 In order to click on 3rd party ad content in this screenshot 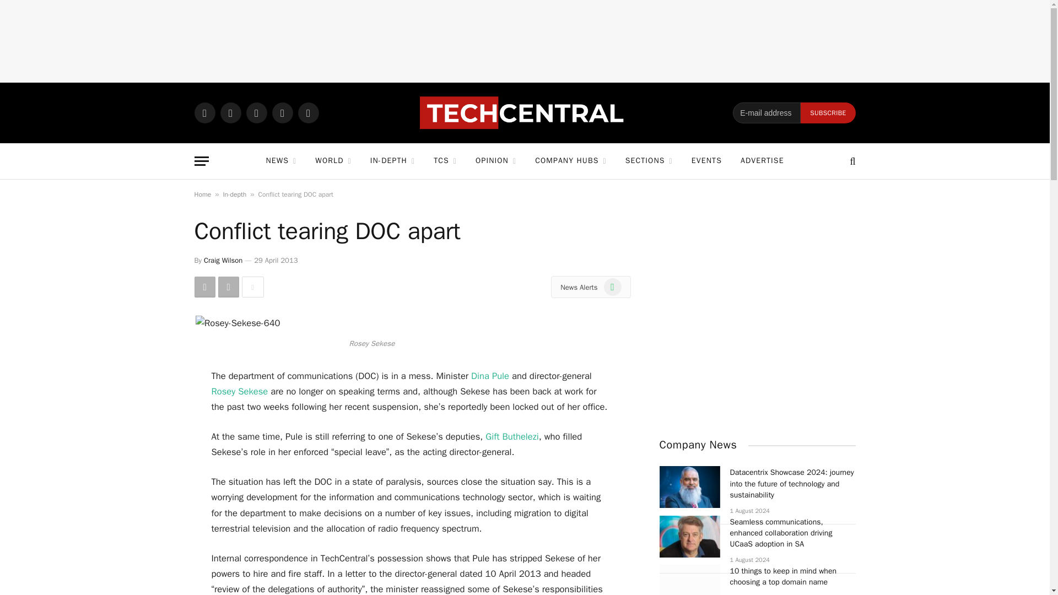, I will do `click(525, 41)`.